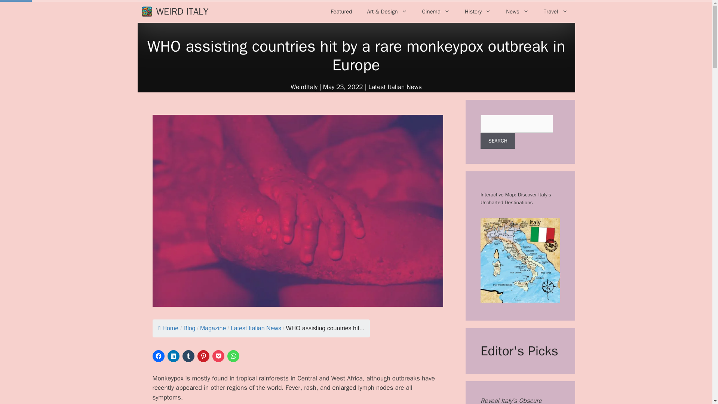 The width and height of the screenshot is (718, 404). Describe the element at coordinates (395, 87) in the screenshot. I see `Latest Italian News` at that location.